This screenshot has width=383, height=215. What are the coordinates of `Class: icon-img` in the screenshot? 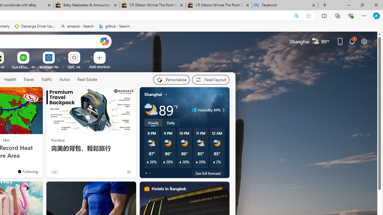 It's located at (220, 189).